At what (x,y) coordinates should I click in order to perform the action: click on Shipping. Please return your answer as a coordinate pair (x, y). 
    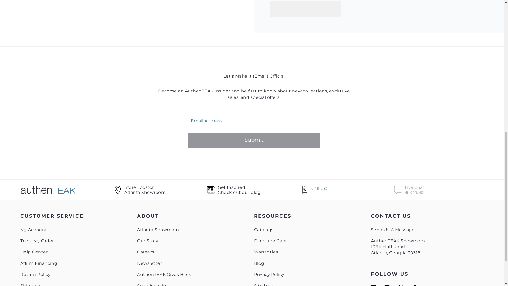
    Looking at the image, I should click on (152, 285).